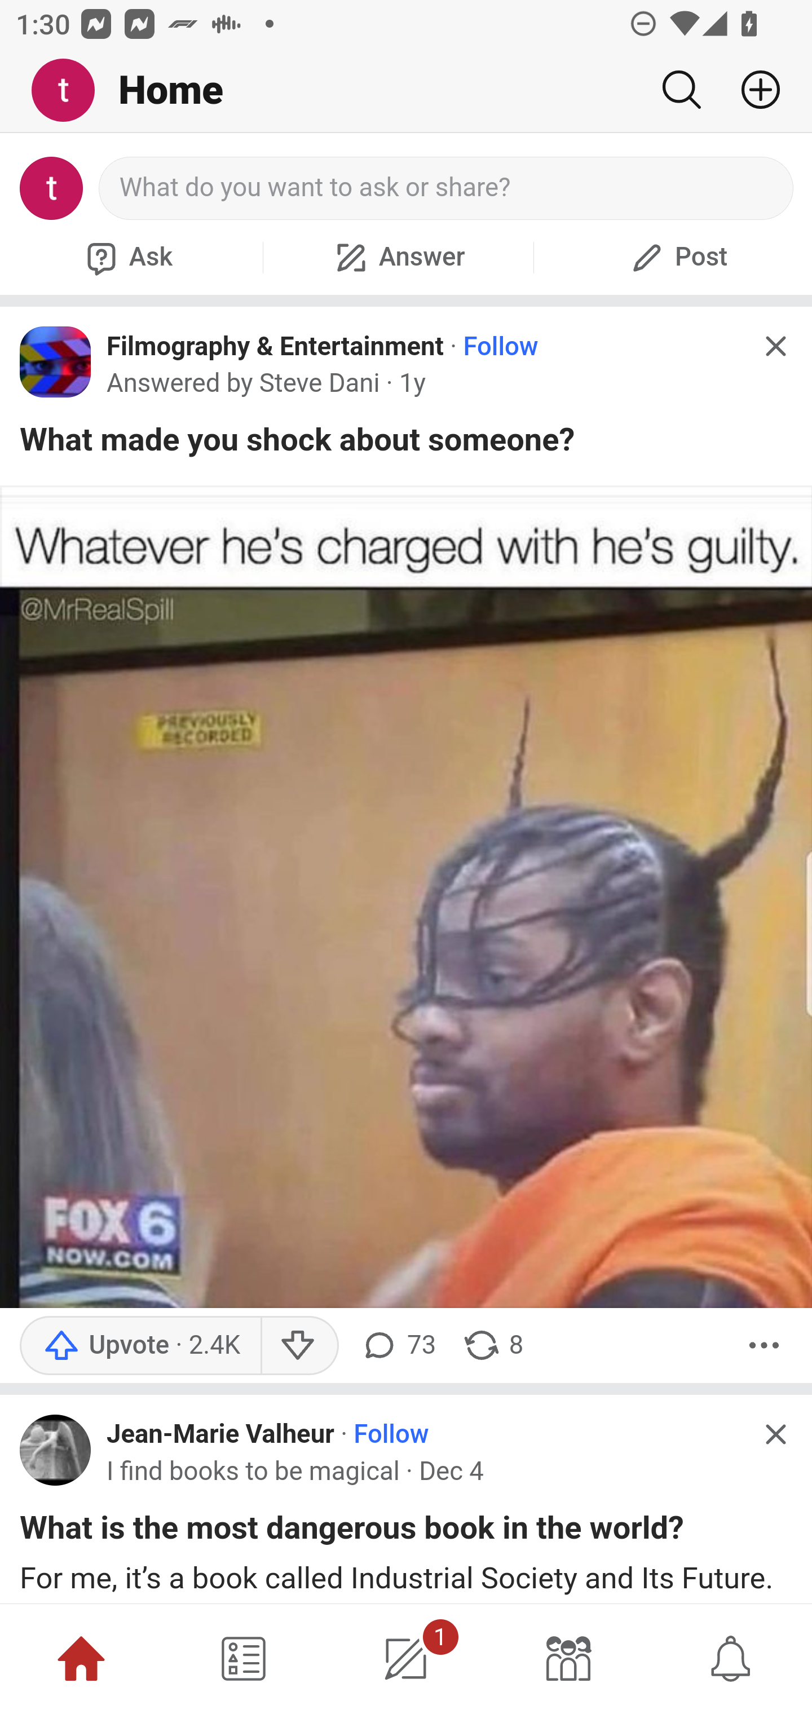 The width and height of the screenshot is (812, 1714). What do you see at coordinates (71, 91) in the screenshot?
I see `Me` at bounding box center [71, 91].